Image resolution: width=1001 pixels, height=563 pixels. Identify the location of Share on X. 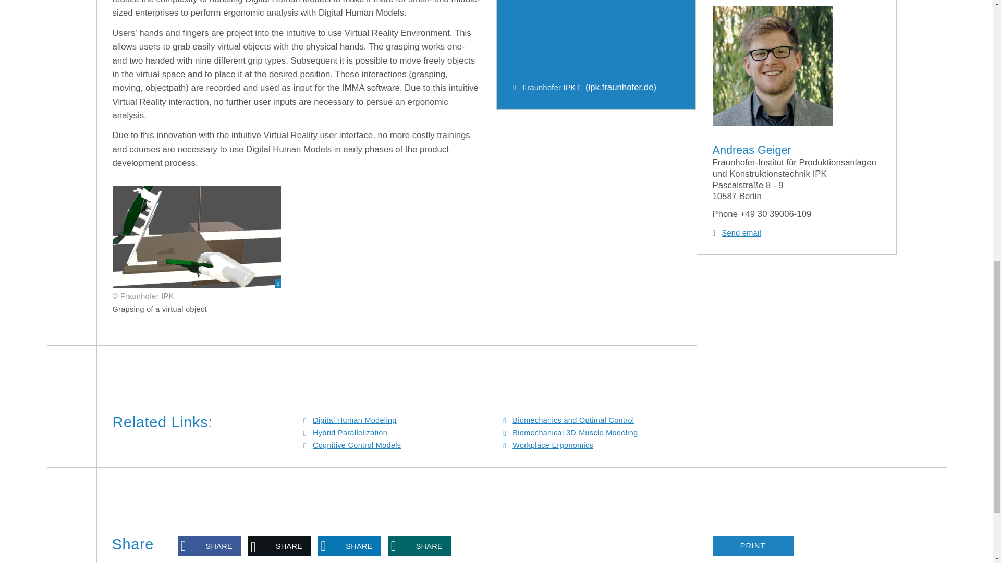
(279, 546).